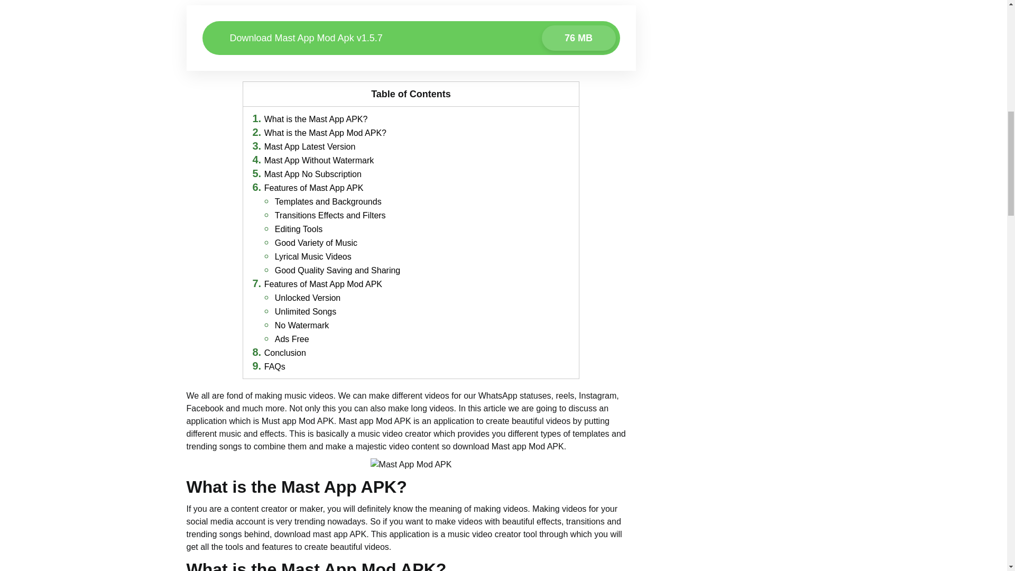 This screenshot has width=1015, height=571. What do you see at coordinates (328, 201) in the screenshot?
I see `Good Quality Saving and Sharing` at bounding box center [328, 201].